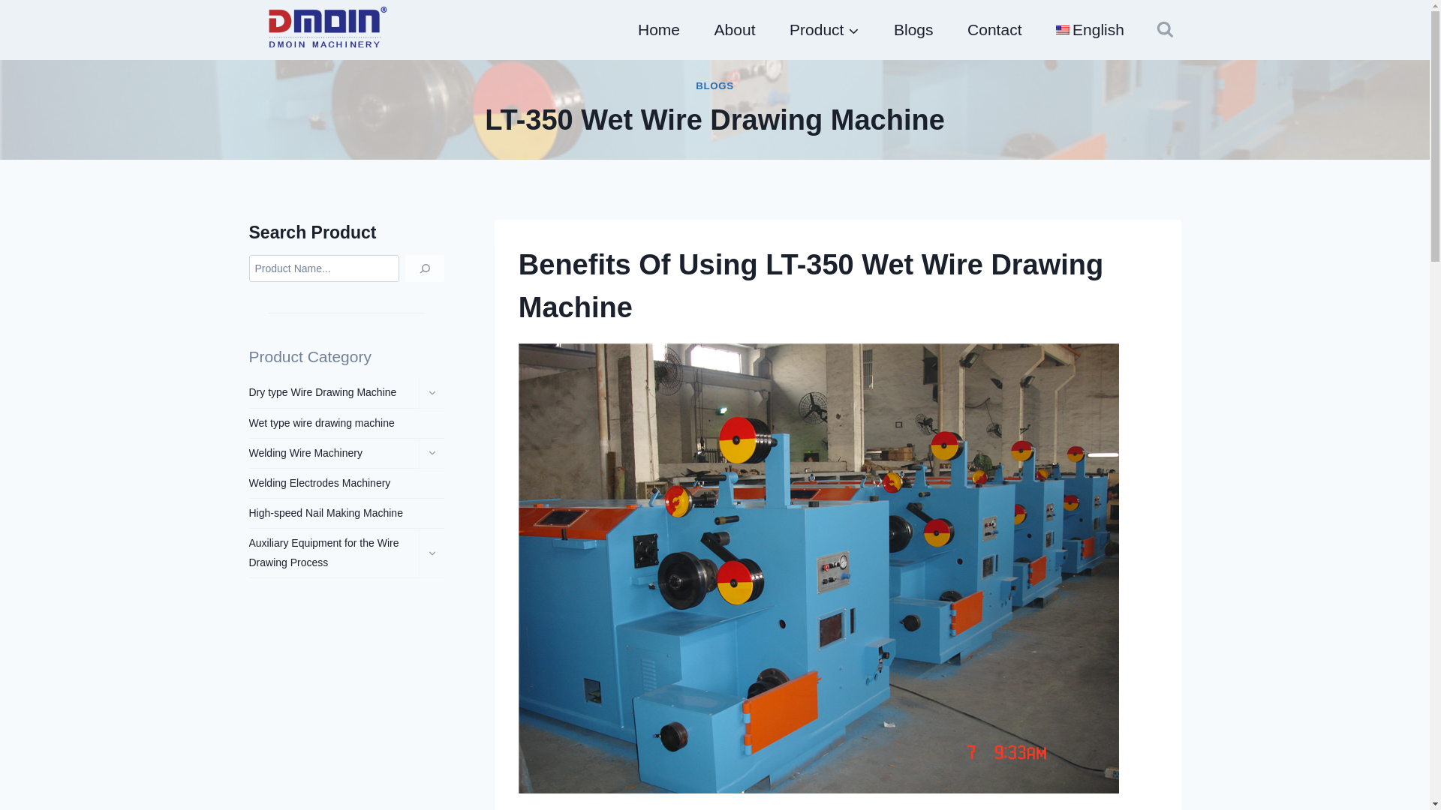 The width and height of the screenshot is (1441, 810). Describe the element at coordinates (735, 30) in the screenshot. I see `About` at that location.